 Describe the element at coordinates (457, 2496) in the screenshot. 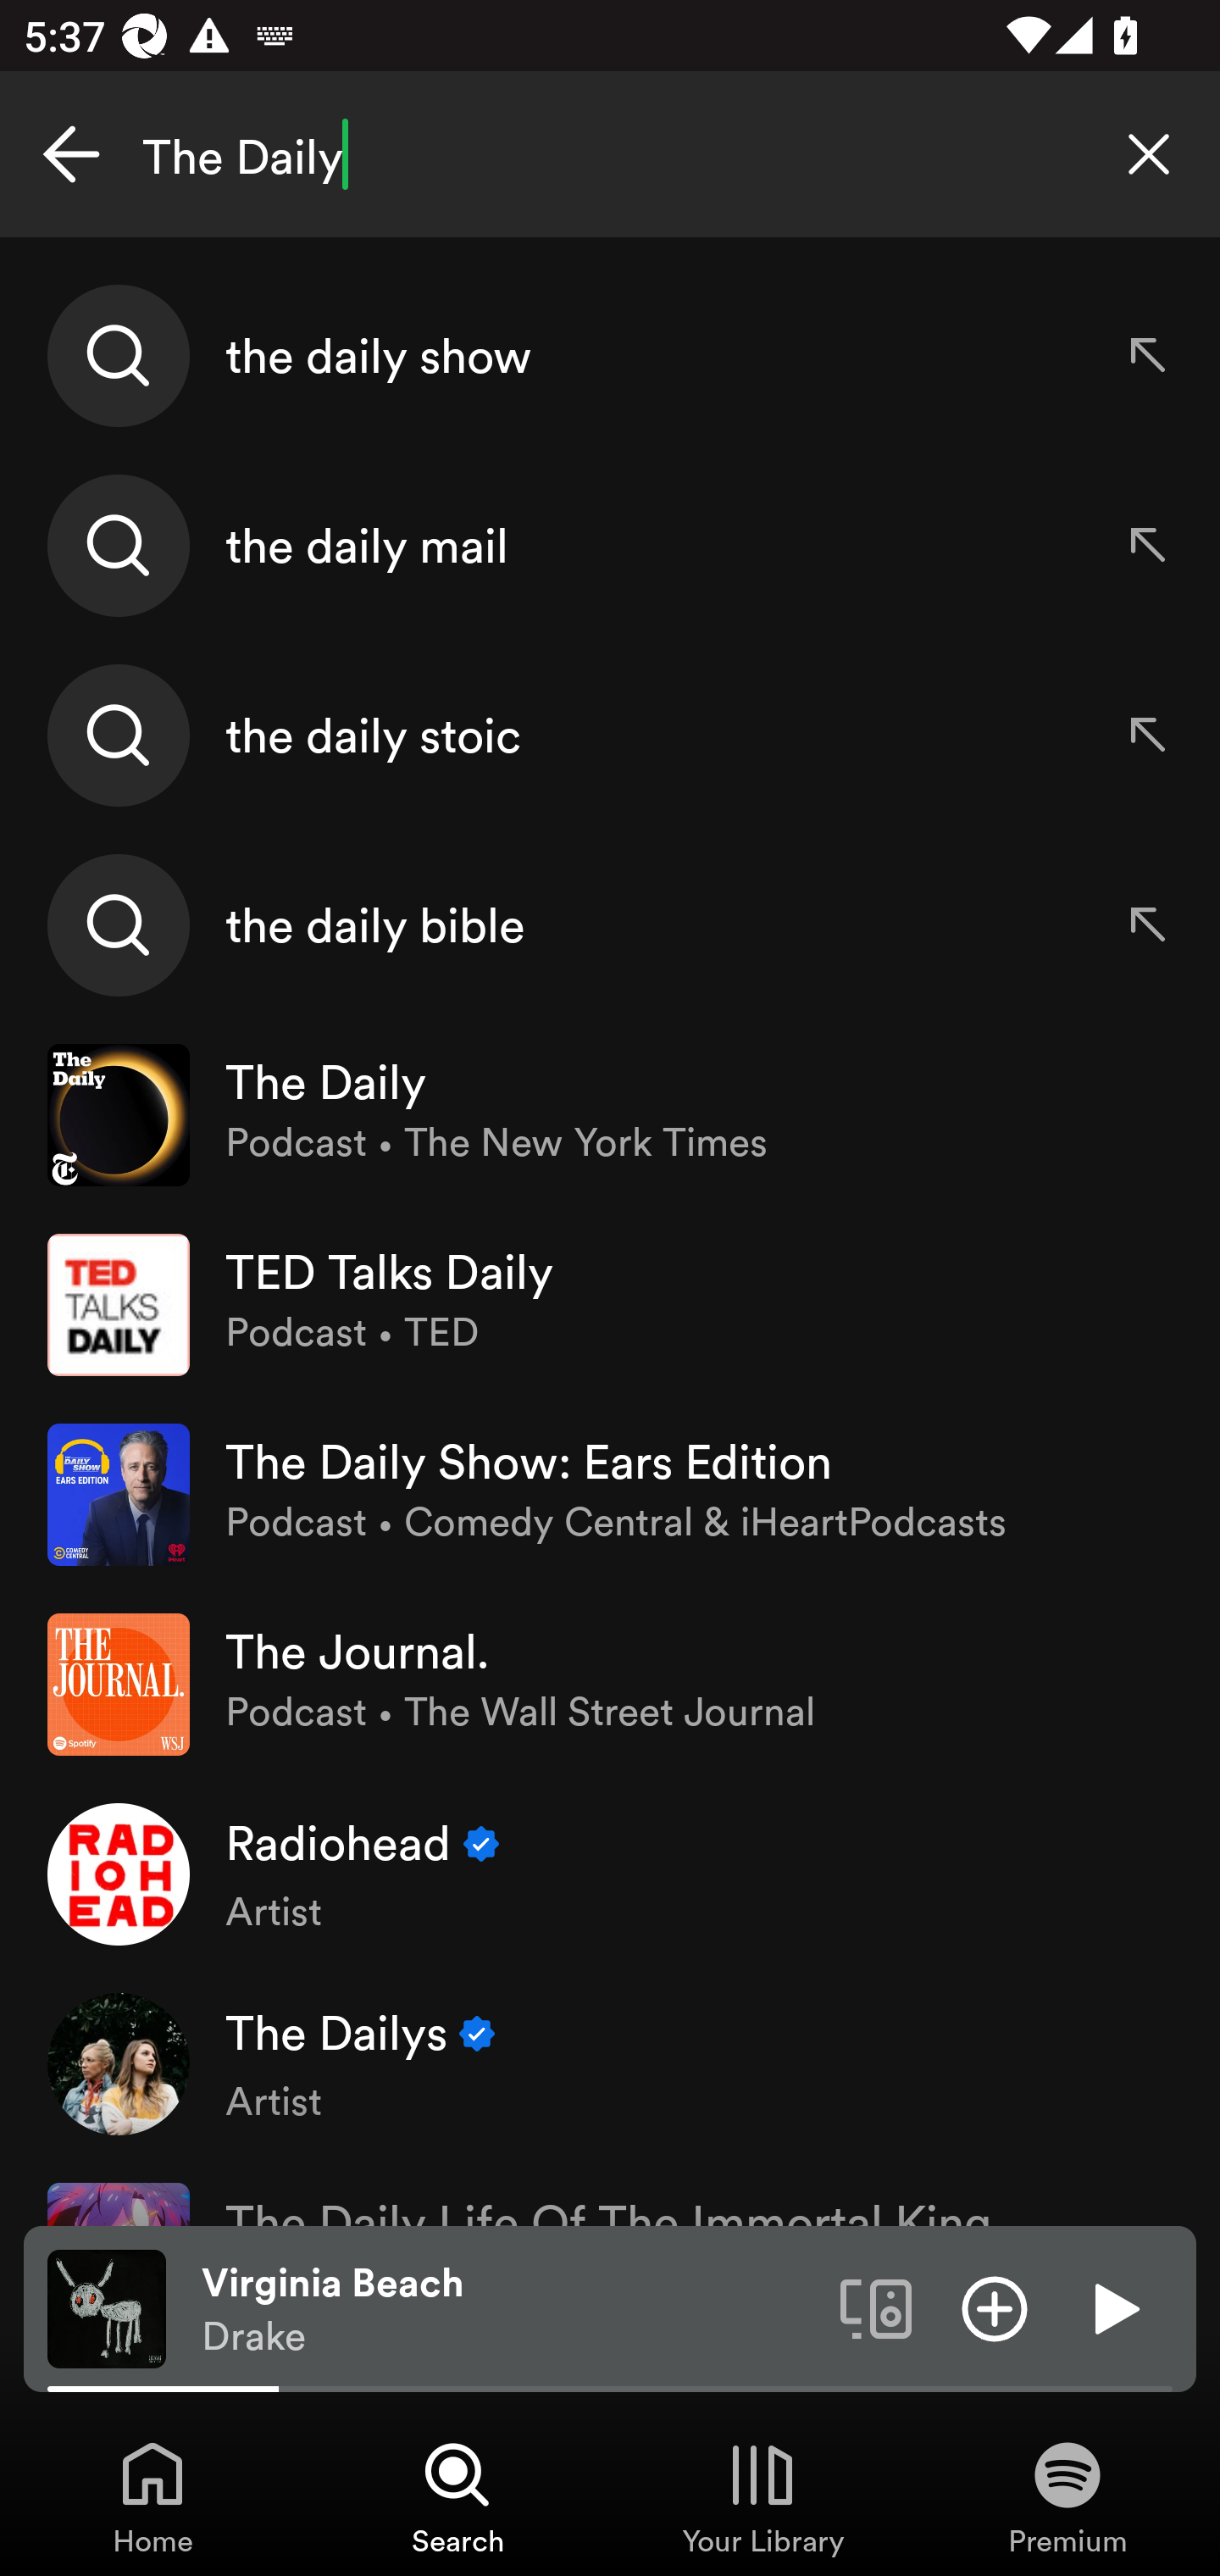

I see `Search, Tab 2 of 4 Search Search` at that location.